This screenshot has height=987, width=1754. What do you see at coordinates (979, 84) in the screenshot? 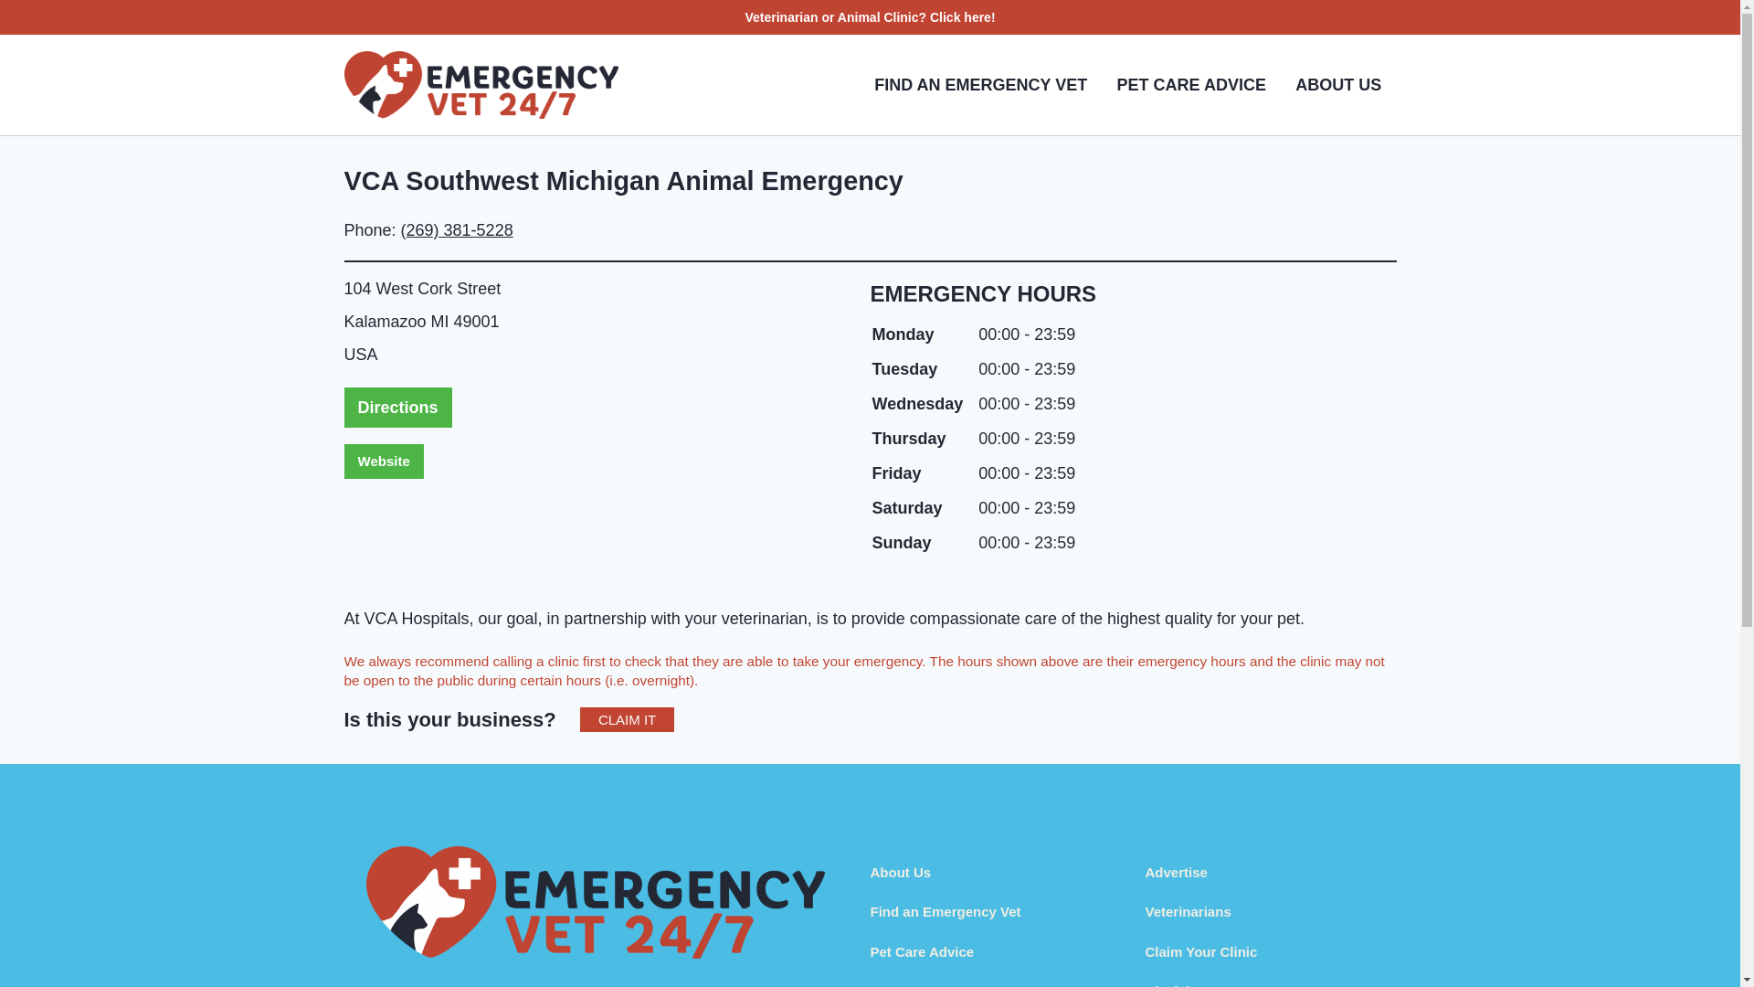
I see `FIND AN EMERGENCY VET` at bounding box center [979, 84].